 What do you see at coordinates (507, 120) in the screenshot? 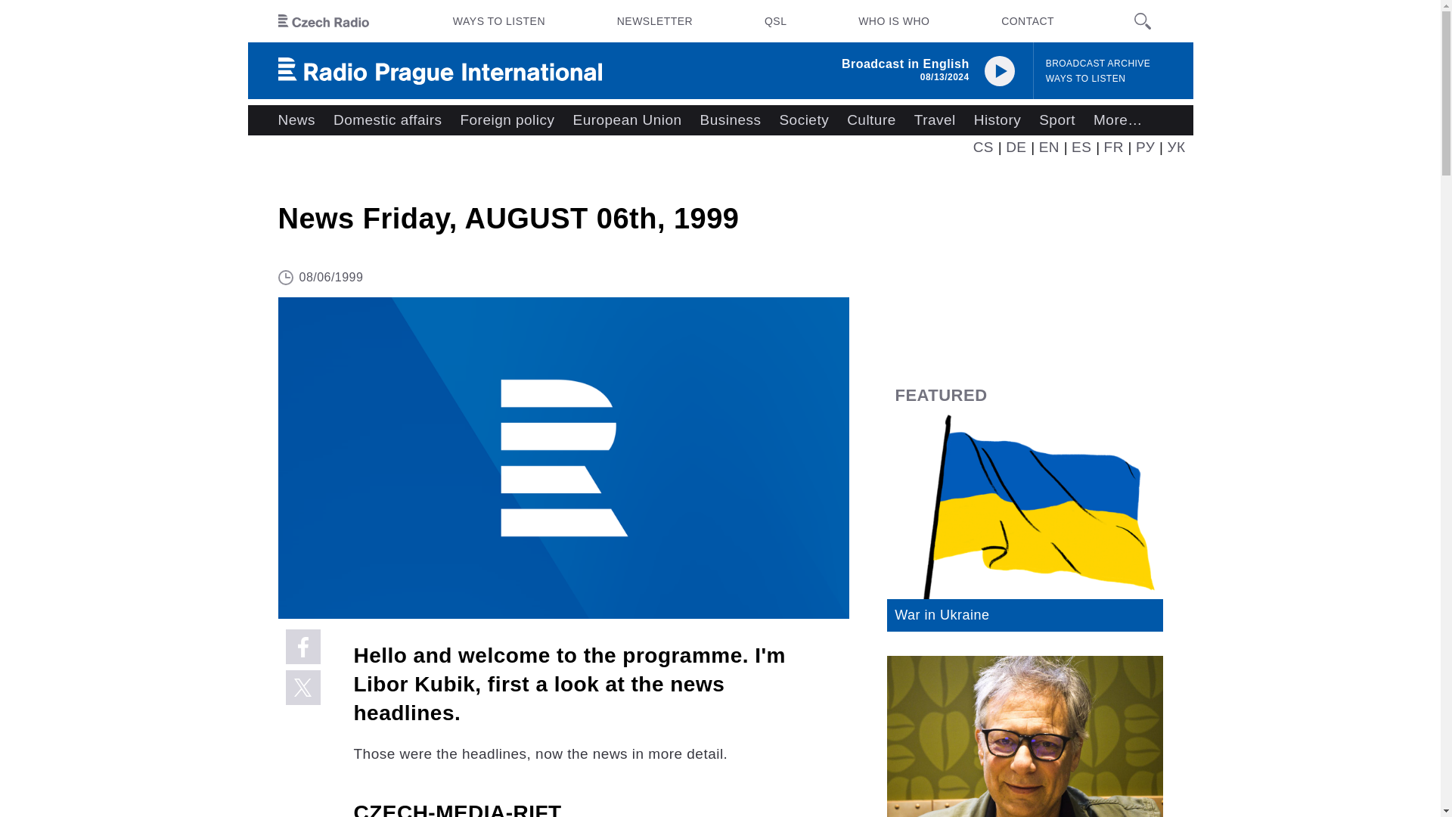
I see `Foreign policy` at bounding box center [507, 120].